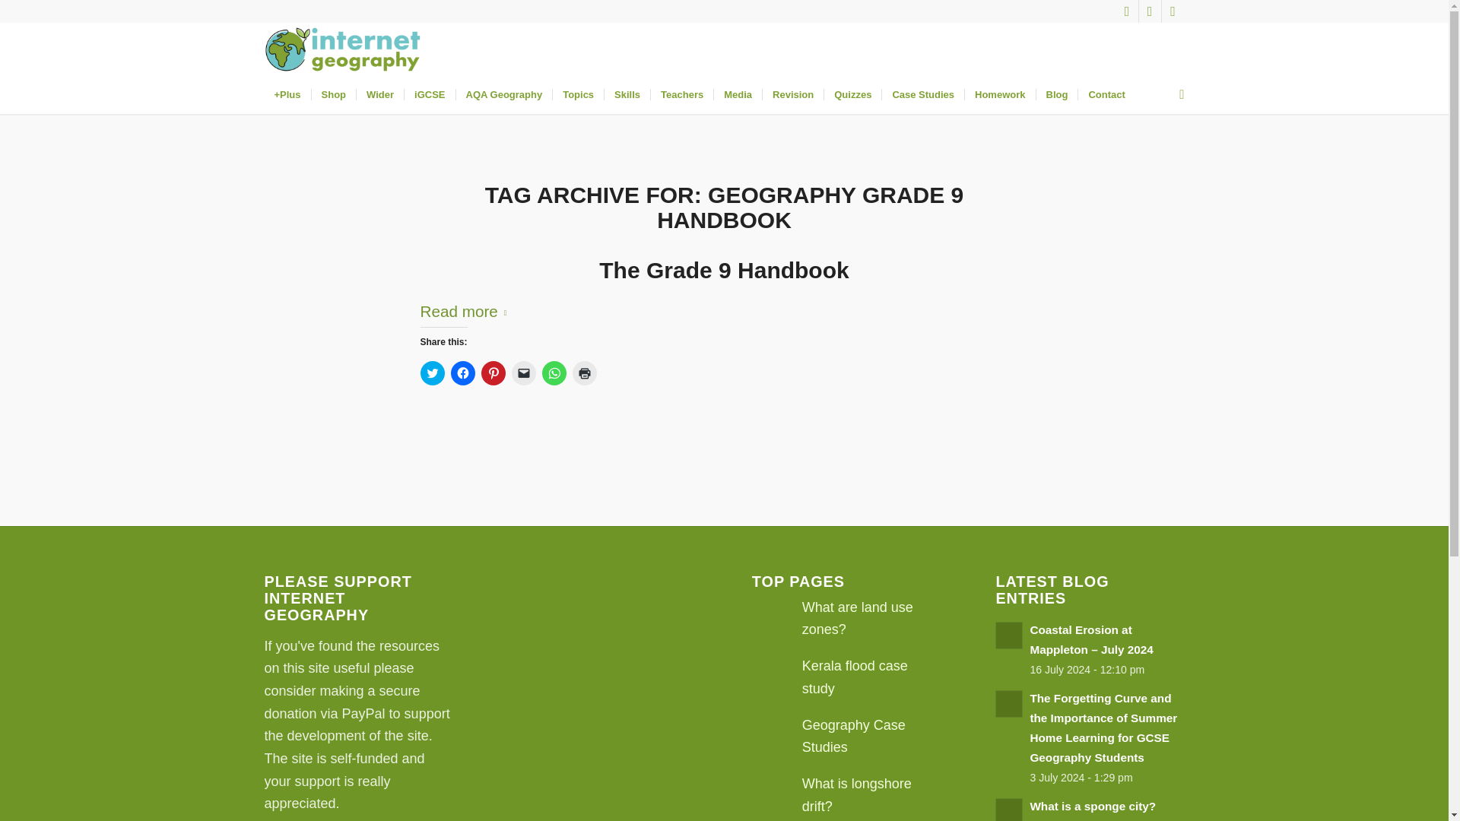 The image size is (1460, 821). Describe the element at coordinates (429, 95) in the screenshot. I see `iGCSE` at that location.